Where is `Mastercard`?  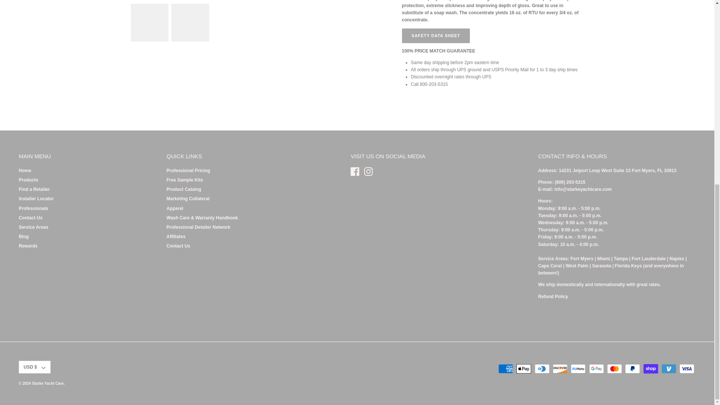
Mastercard is located at coordinates (614, 368).